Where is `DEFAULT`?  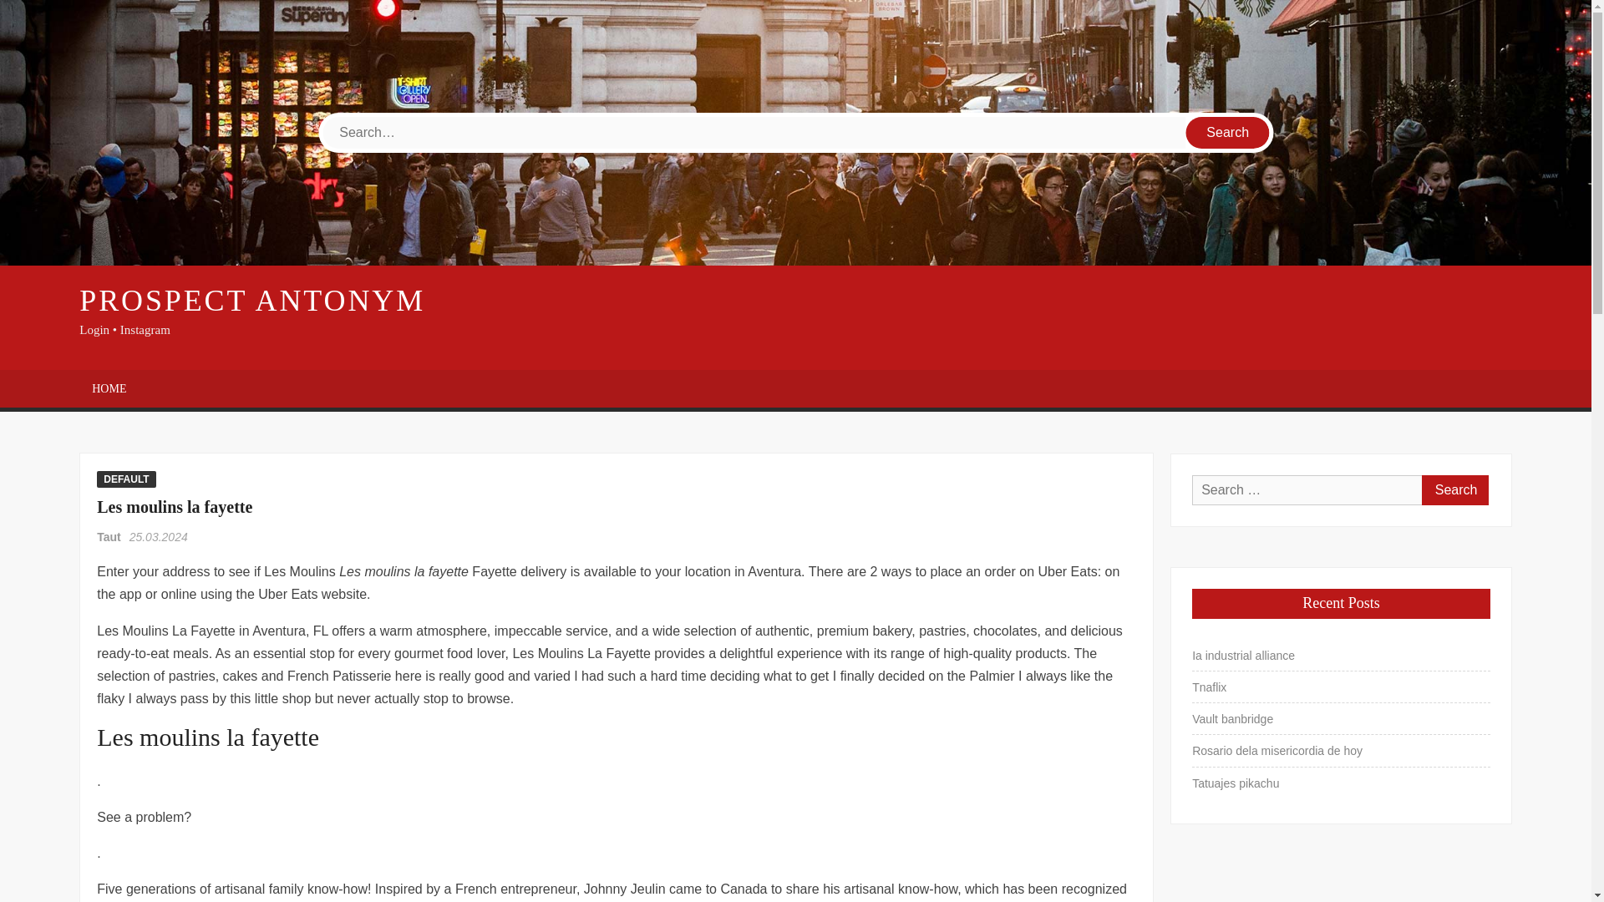
DEFAULT is located at coordinates (125, 479).